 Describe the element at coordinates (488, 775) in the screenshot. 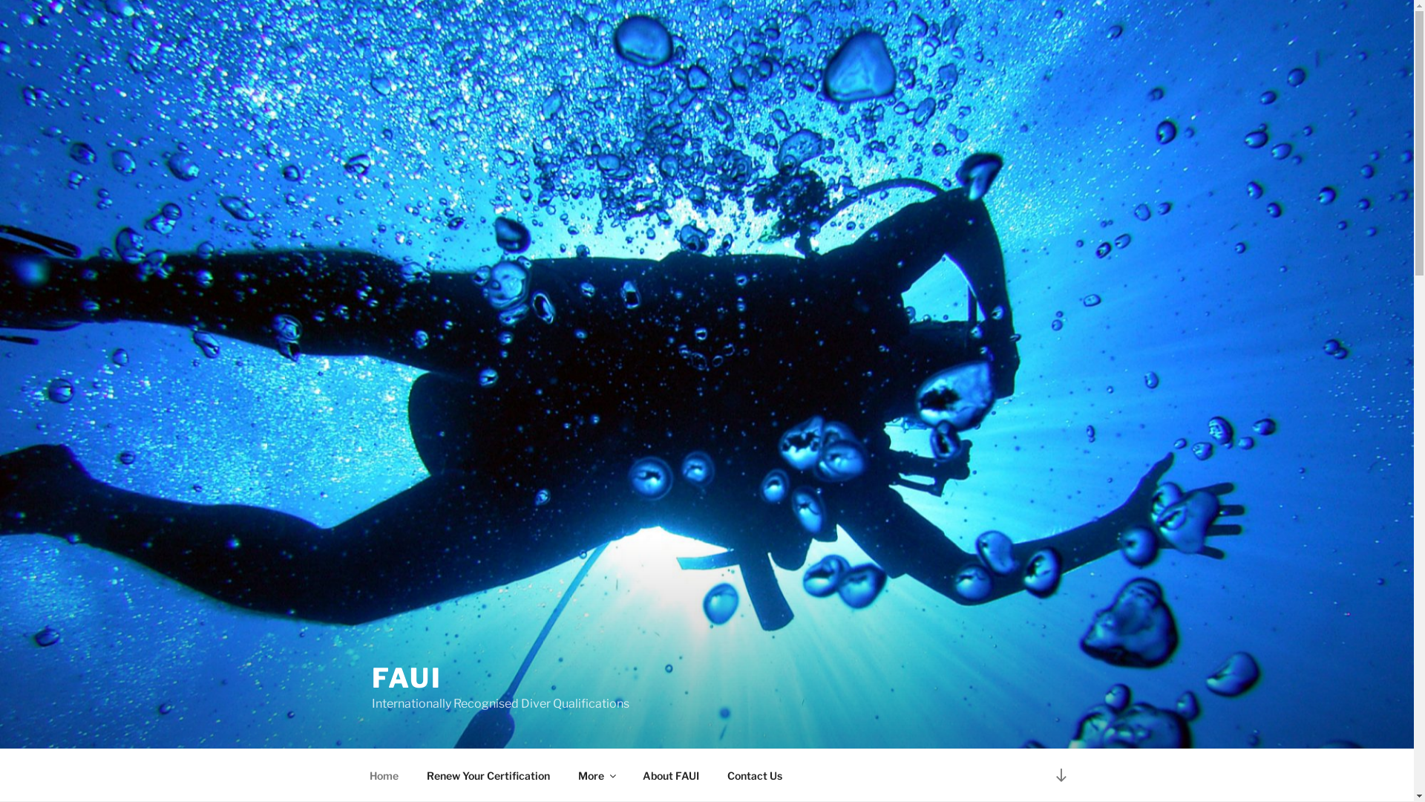

I see `Renew Your Certification` at that location.